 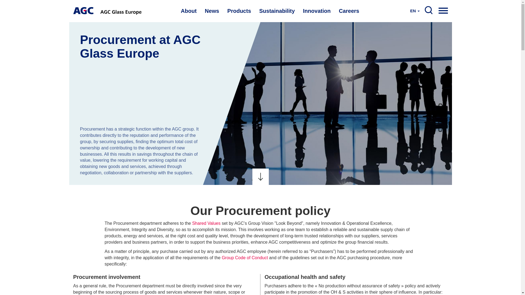 I want to click on AGC Glass Europe, so click(x=121, y=11).